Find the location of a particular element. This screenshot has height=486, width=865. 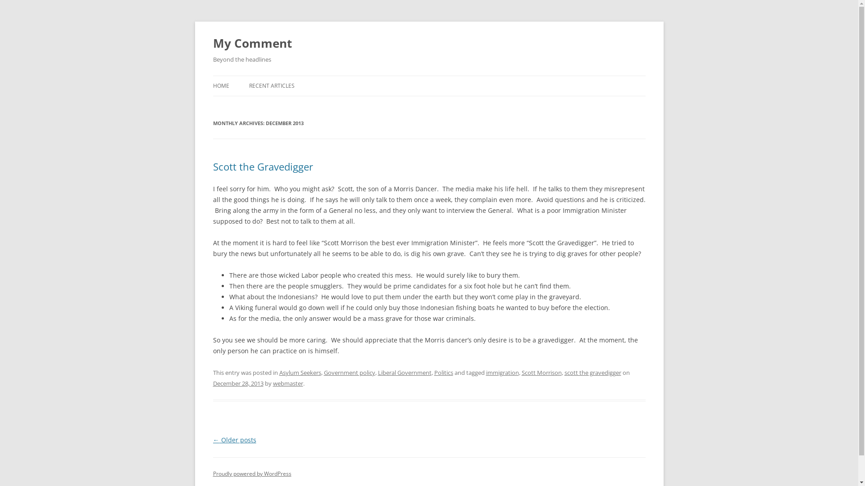

Asylum Seekers is located at coordinates (300, 373).